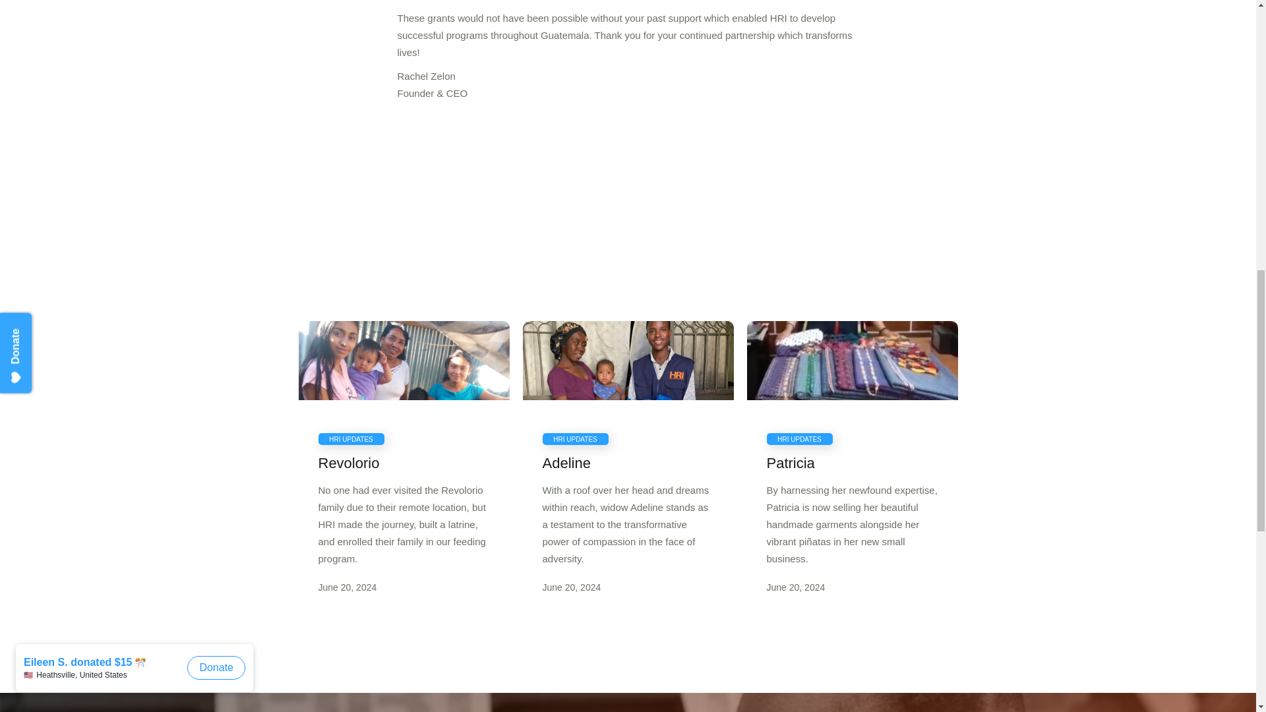 The height and width of the screenshot is (712, 1266). What do you see at coordinates (403, 463) in the screenshot?
I see `Revolorio` at bounding box center [403, 463].